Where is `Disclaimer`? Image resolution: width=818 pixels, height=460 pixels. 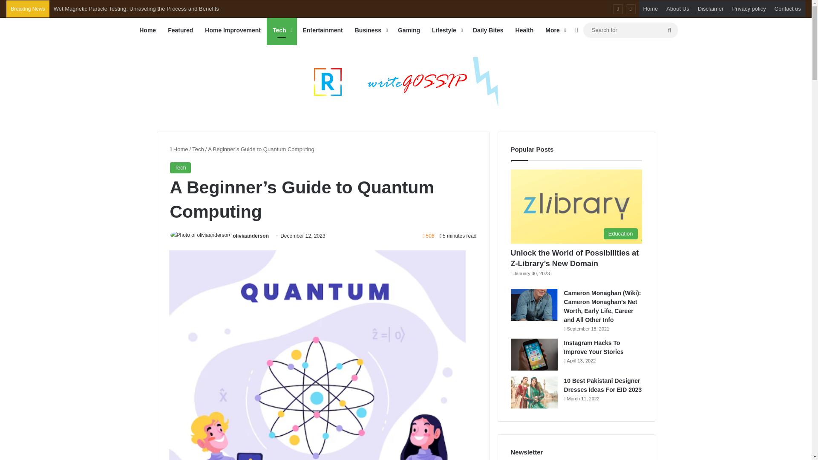 Disclaimer is located at coordinates (711, 9).